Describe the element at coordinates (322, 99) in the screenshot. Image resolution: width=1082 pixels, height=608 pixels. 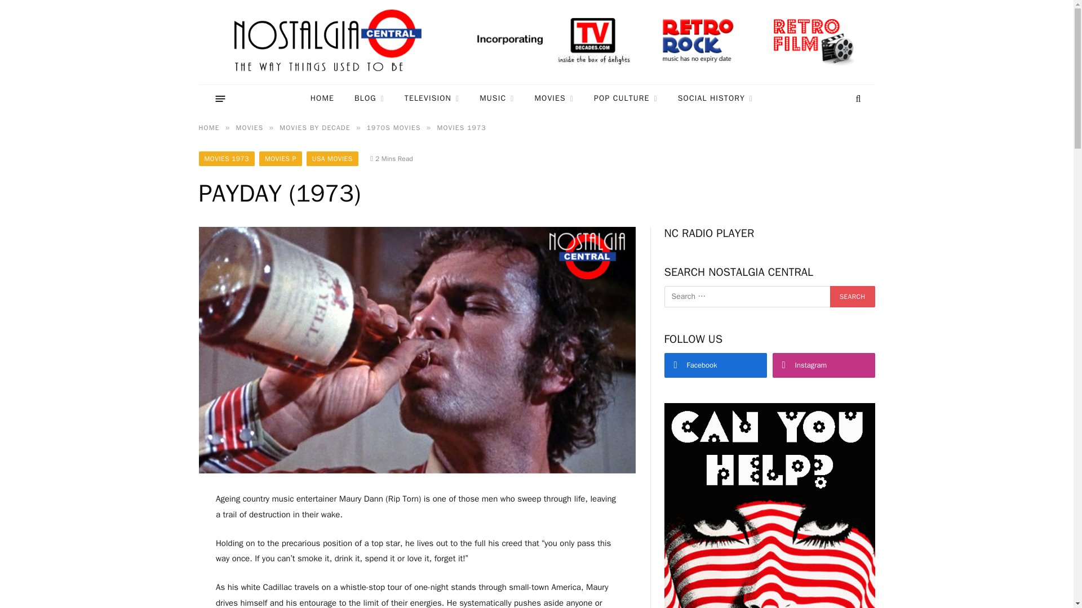
I see `HOME` at that location.